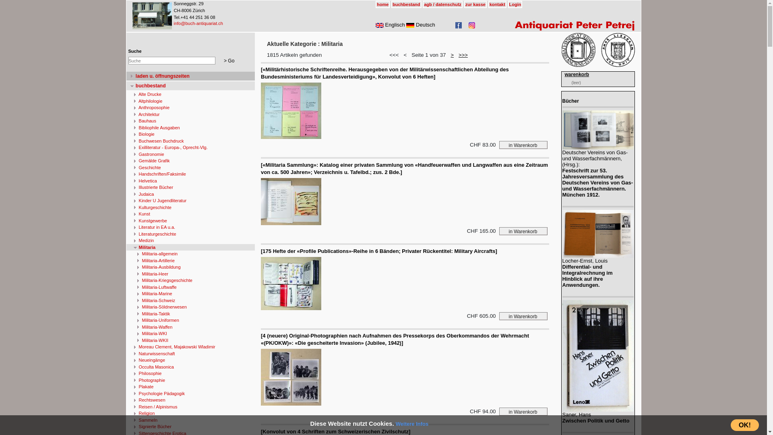 The width and height of the screenshot is (773, 435). What do you see at coordinates (191, 201) in the screenshot?
I see `Kinder U Jugendliteratur` at bounding box center [191, 201].